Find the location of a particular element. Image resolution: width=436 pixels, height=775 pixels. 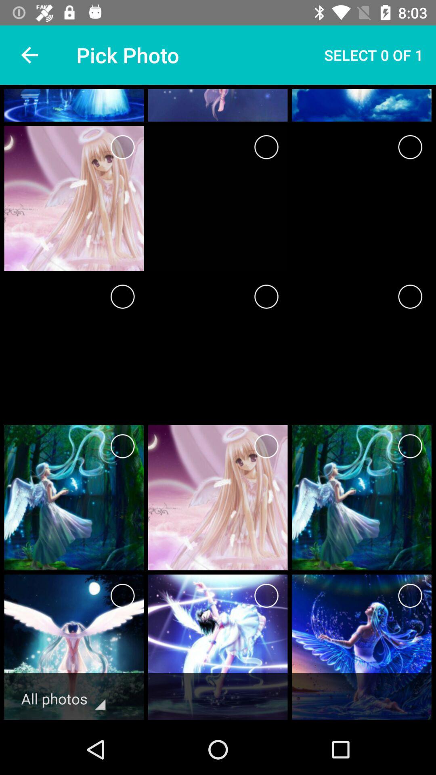

select button is located at coordinates (410, 596).